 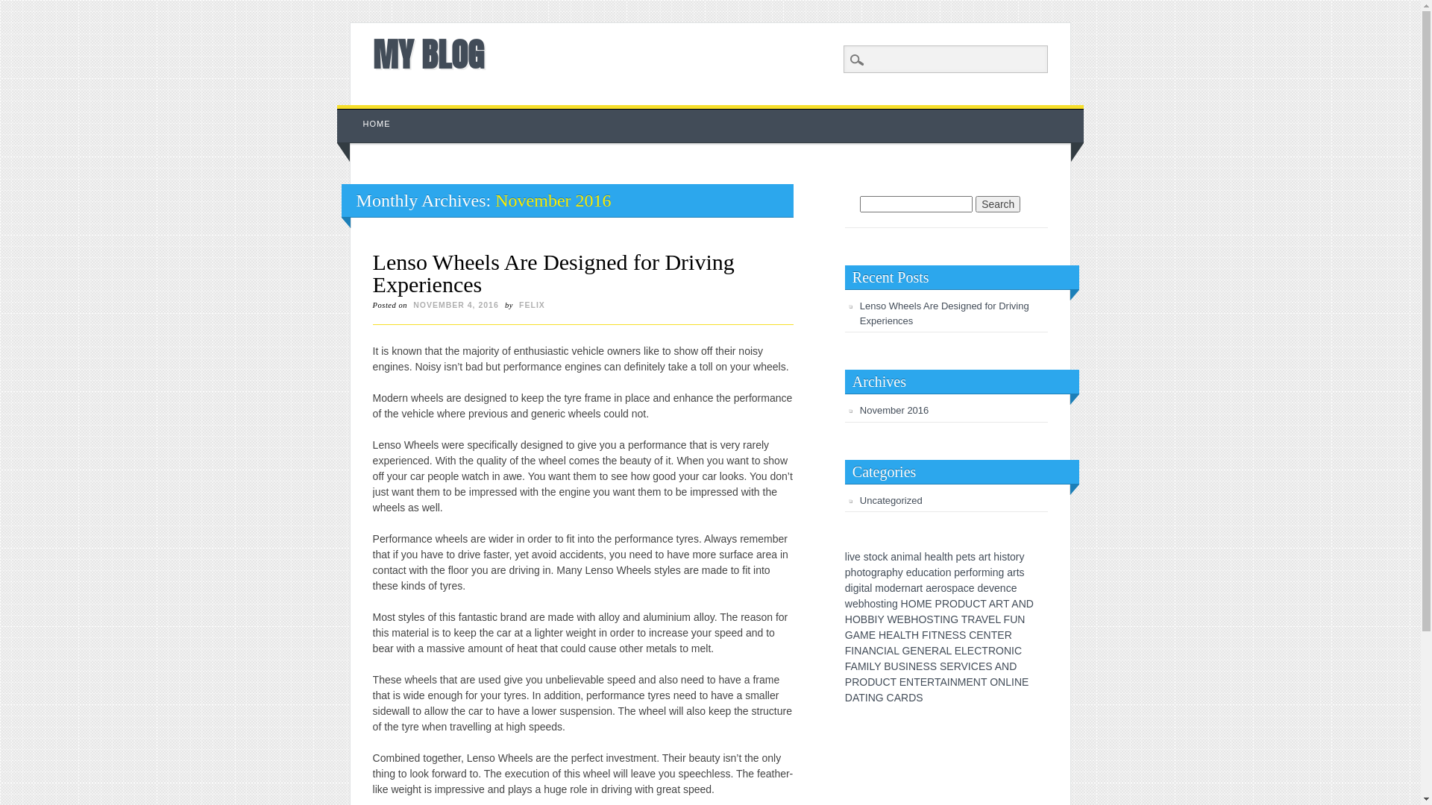 What do you see at coordinates (992, 651) in the screenshot?
I see `R` at bounding box center [992, 651].